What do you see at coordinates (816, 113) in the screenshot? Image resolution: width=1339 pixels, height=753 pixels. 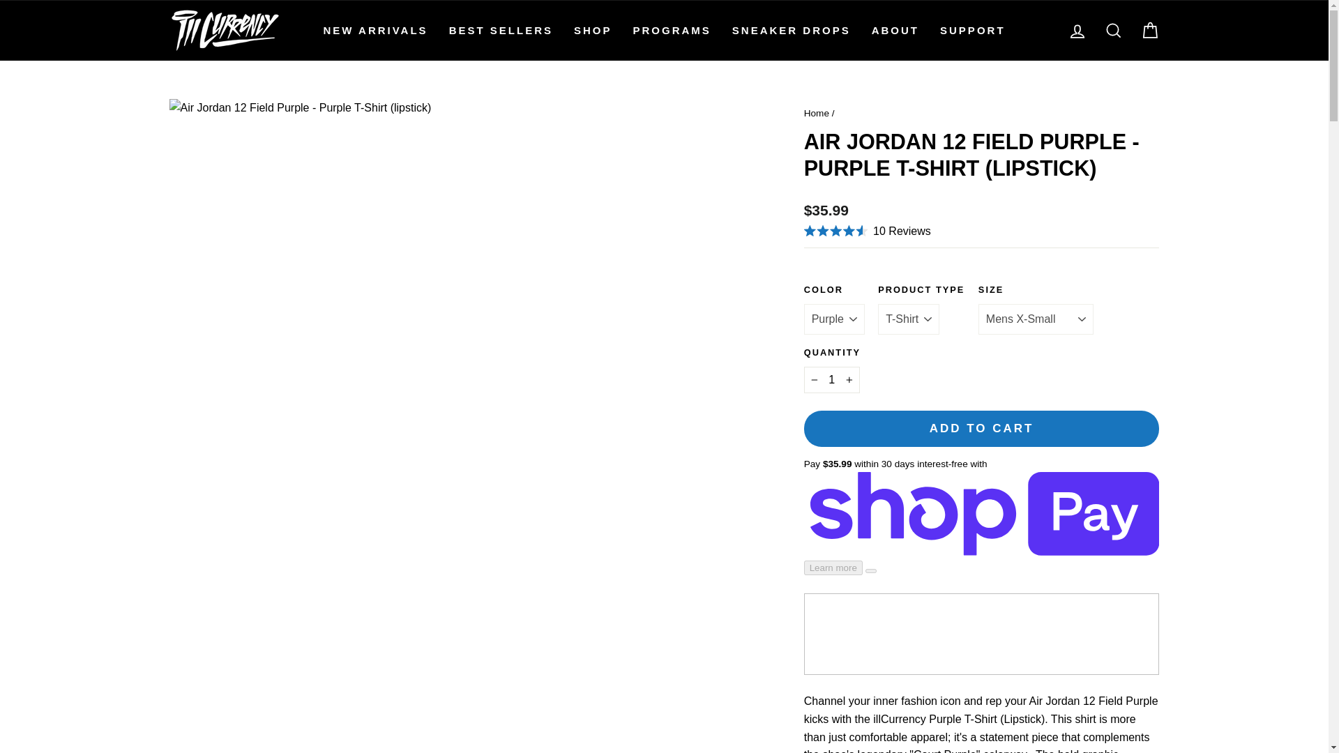 I see `Back to the frontpage` at bounding box center [816, 113].